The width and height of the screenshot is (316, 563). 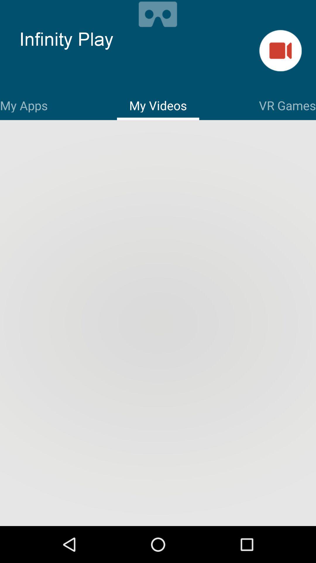 What do you see at coordinates (24, 104) in the screenshot?
I see `launch the my apps icon` at bounding box center [24, 104].